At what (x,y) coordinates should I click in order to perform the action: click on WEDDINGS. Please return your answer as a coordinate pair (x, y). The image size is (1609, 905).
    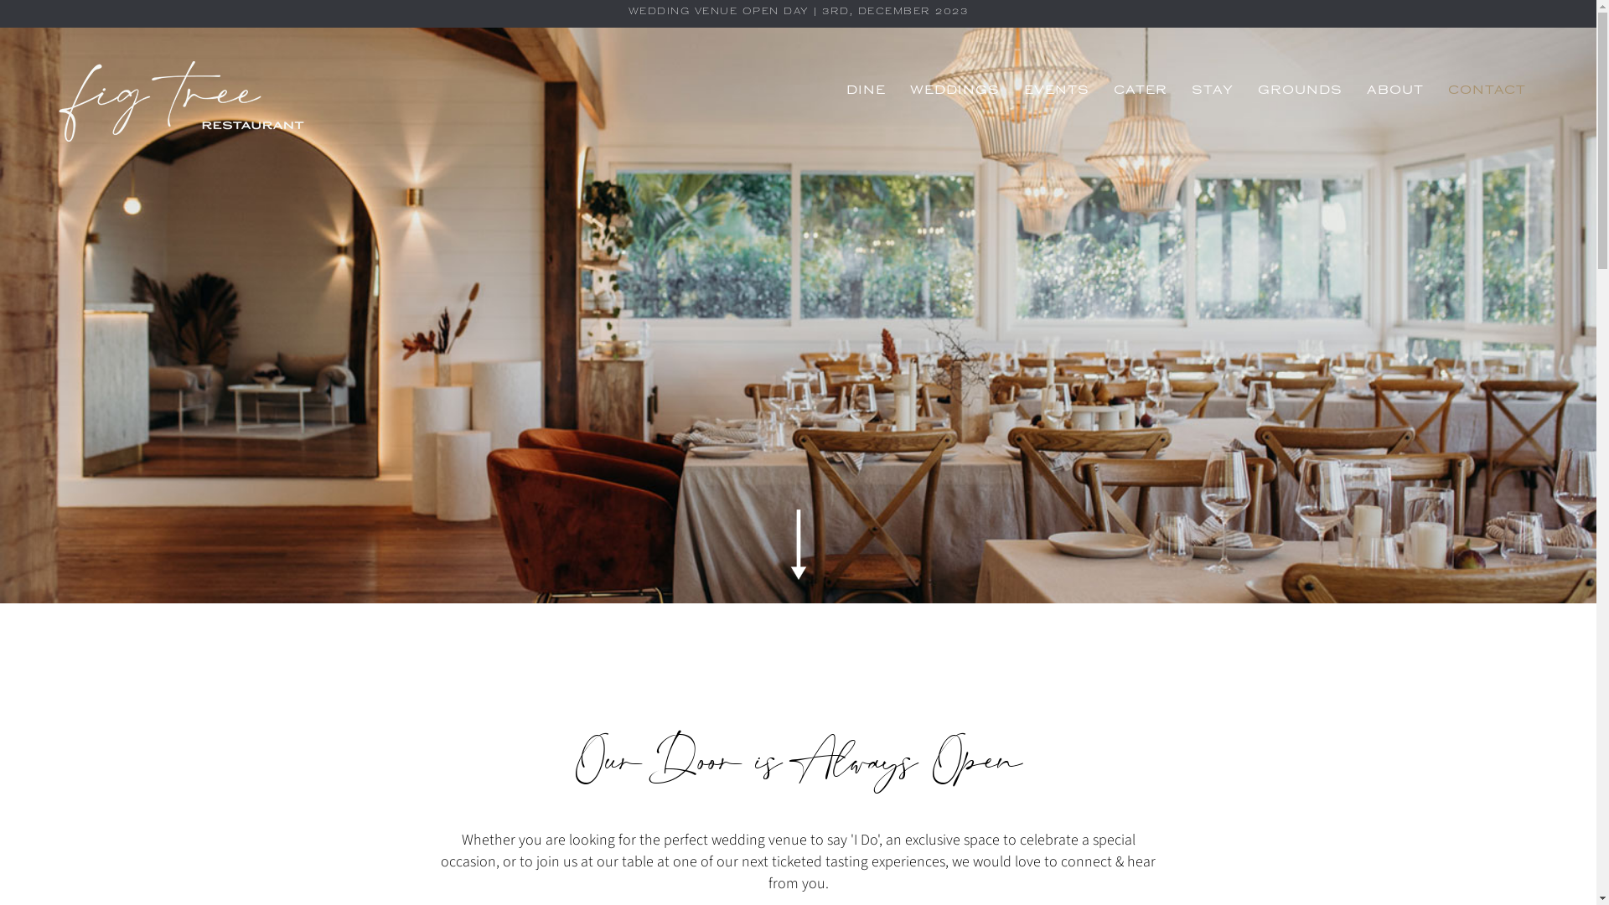
    Looking at the image, I should click on (955, 92).